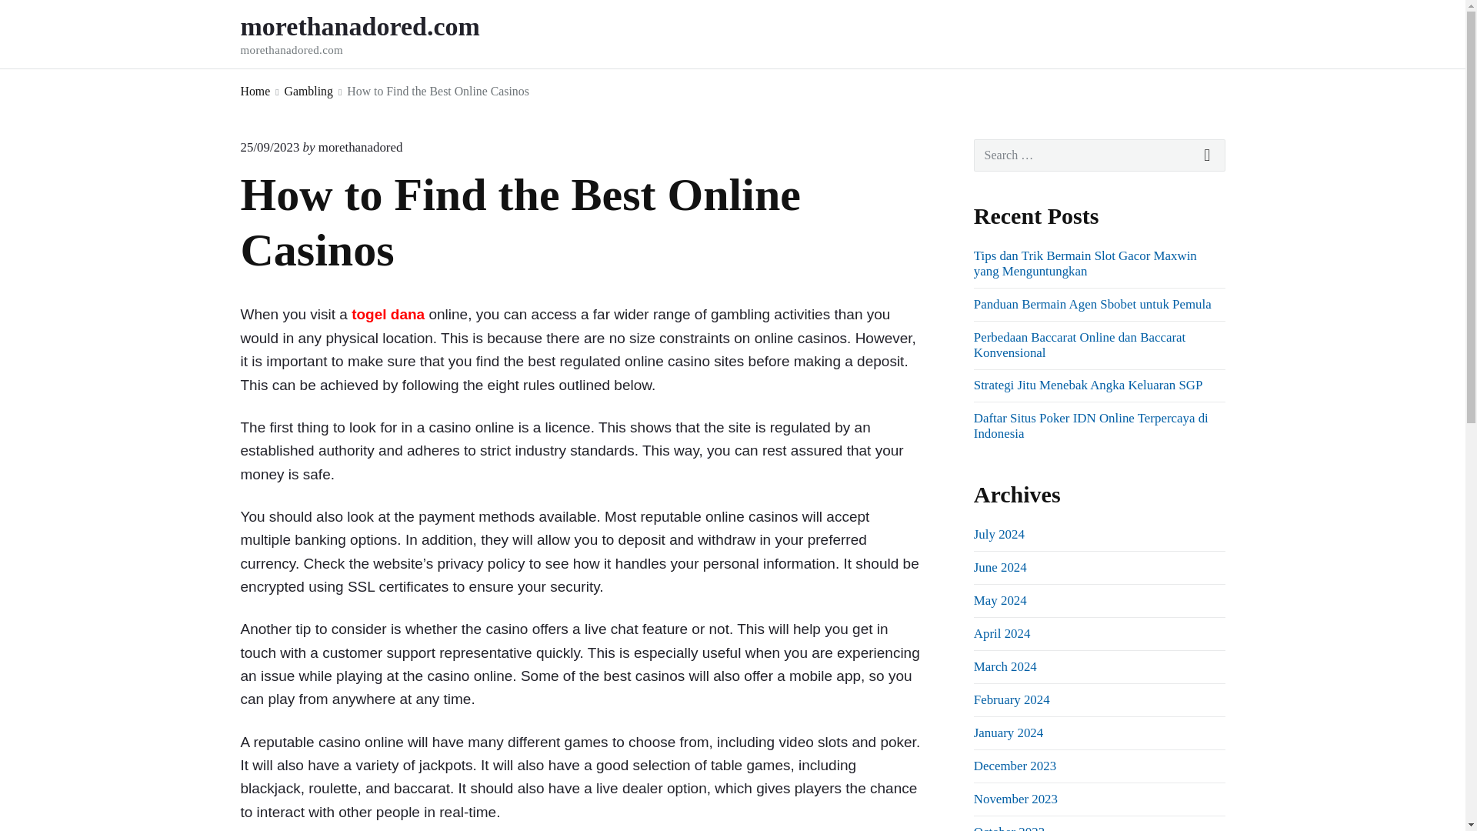 This screenshot has width=1477, height=831. What do you see at coordinates (1000, 600) in the screenshot?
I see `May 2024` at bounding box center [1000, 600].